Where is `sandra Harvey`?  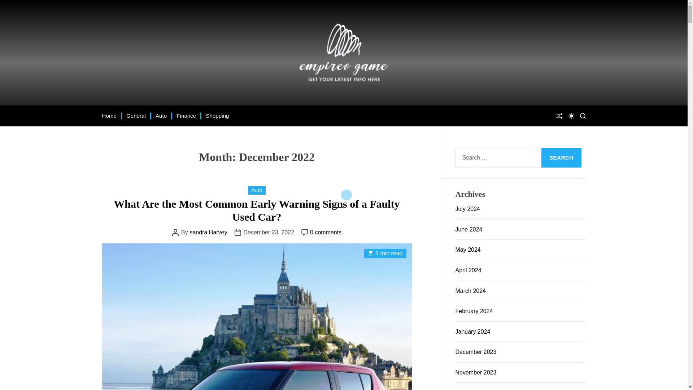
sandra Harvey is located at coordinates (208, 233).